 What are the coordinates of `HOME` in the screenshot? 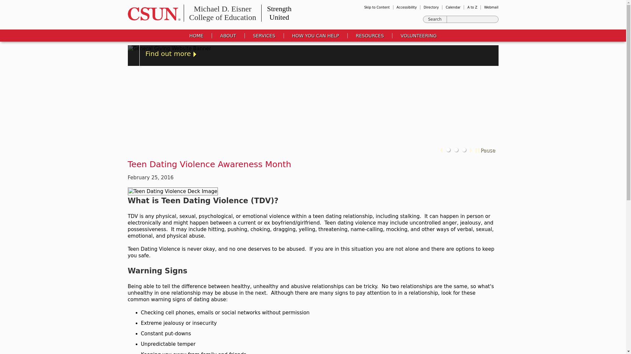 It's located at (228, 35).